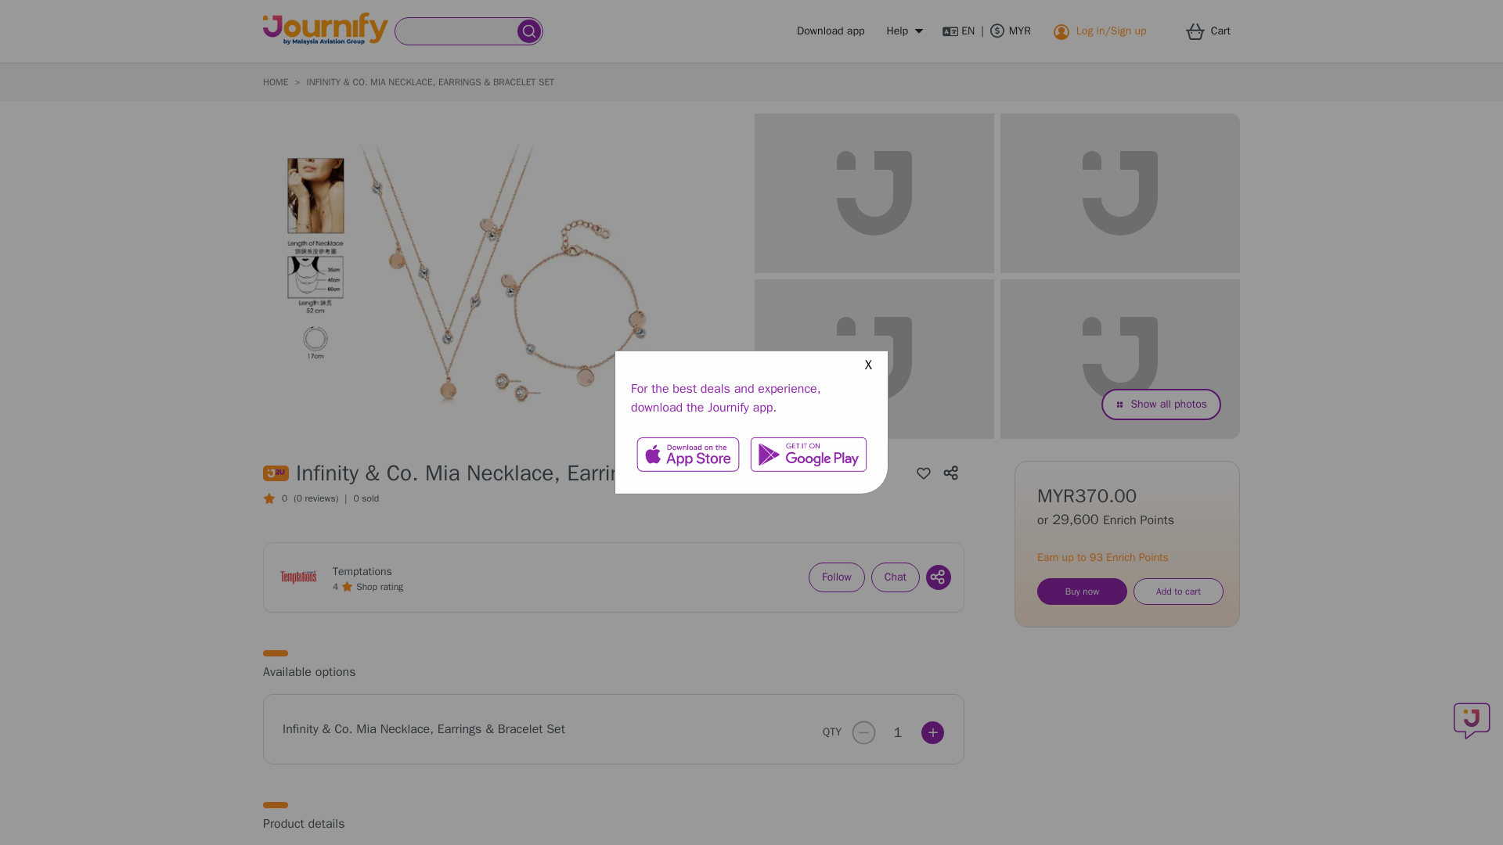 This screenshot has height=845, width=1503. Describe the element at coordinates (836, 577) in the screenshot. I see `Follow` at that location.